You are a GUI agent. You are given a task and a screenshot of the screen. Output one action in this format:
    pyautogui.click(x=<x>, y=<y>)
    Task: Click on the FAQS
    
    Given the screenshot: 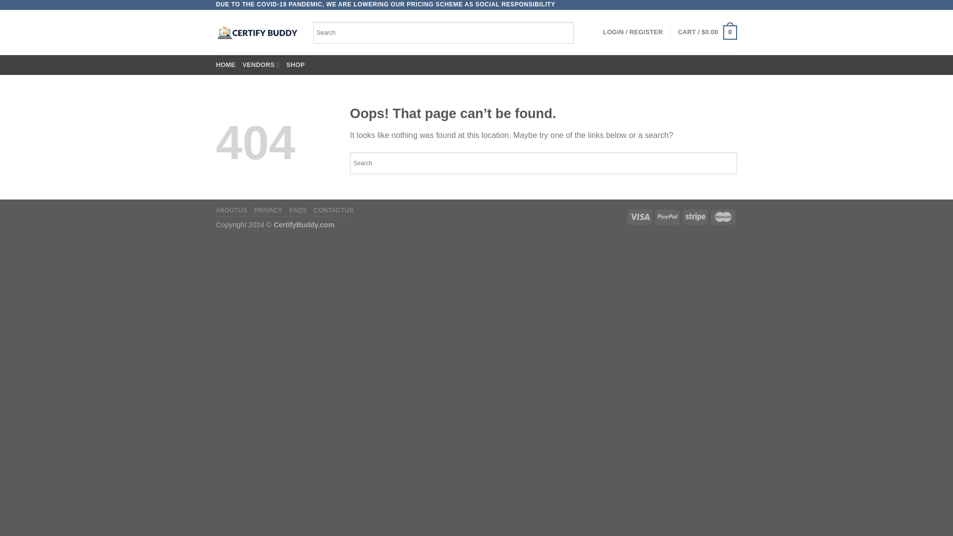 What is the action you would take?
    pyautogui.click(x=298, y=210)
    